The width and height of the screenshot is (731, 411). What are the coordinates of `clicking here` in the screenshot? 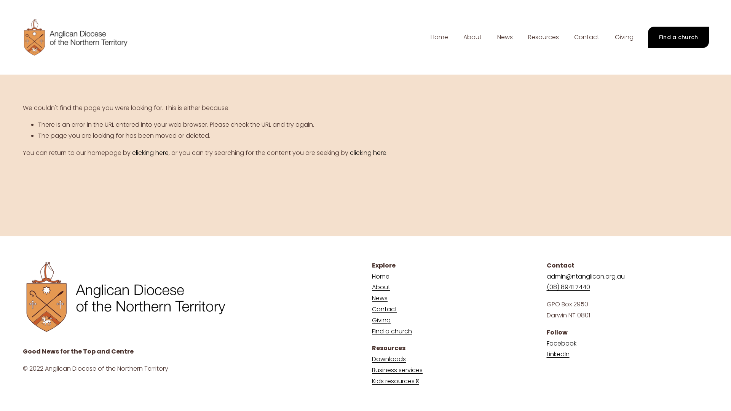 It's located at (150, 153).